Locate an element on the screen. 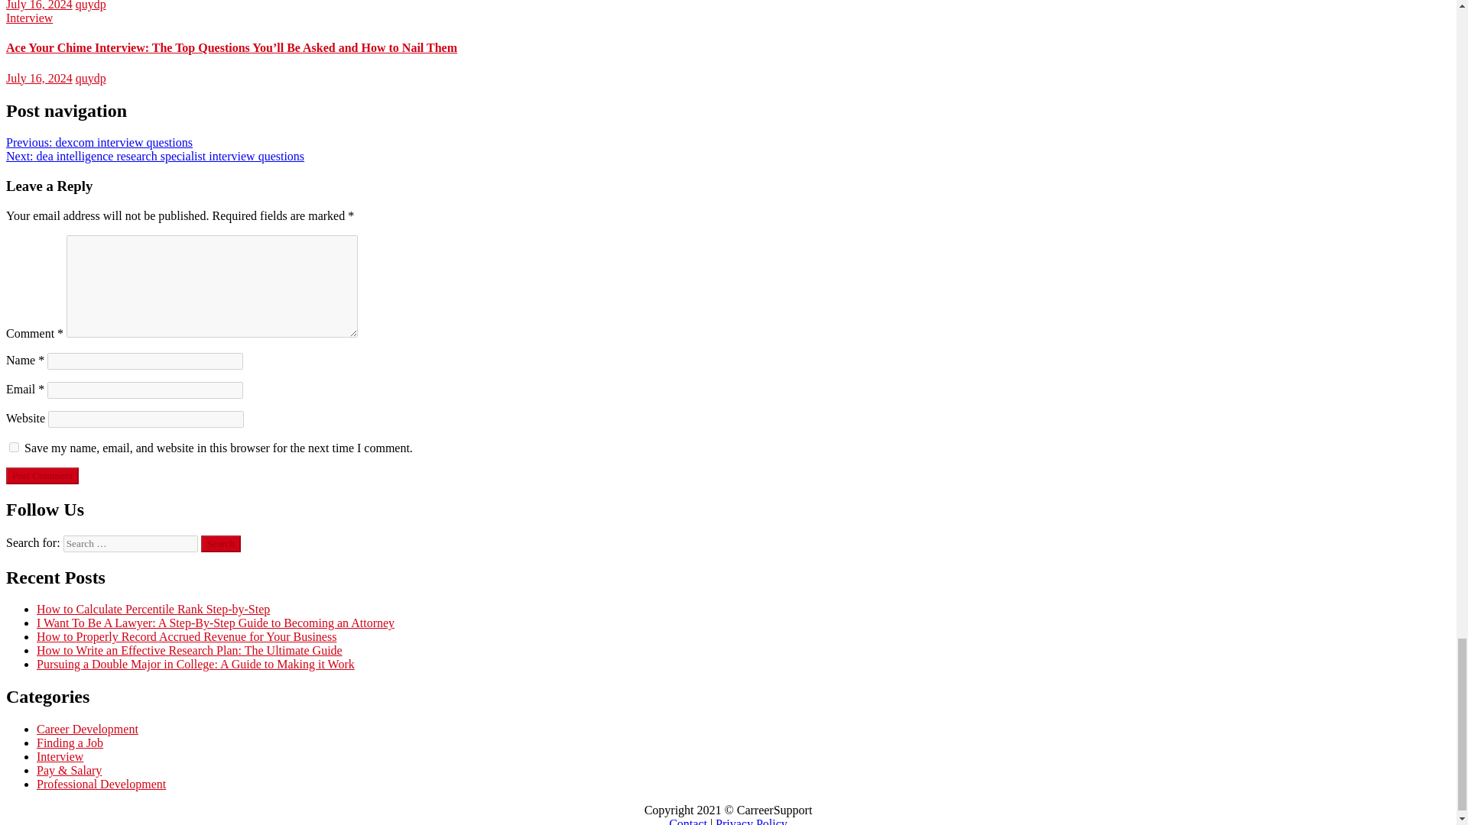 The height and width of the screenshot is (825, 1468). Interview is located at coordinates (29, 18).